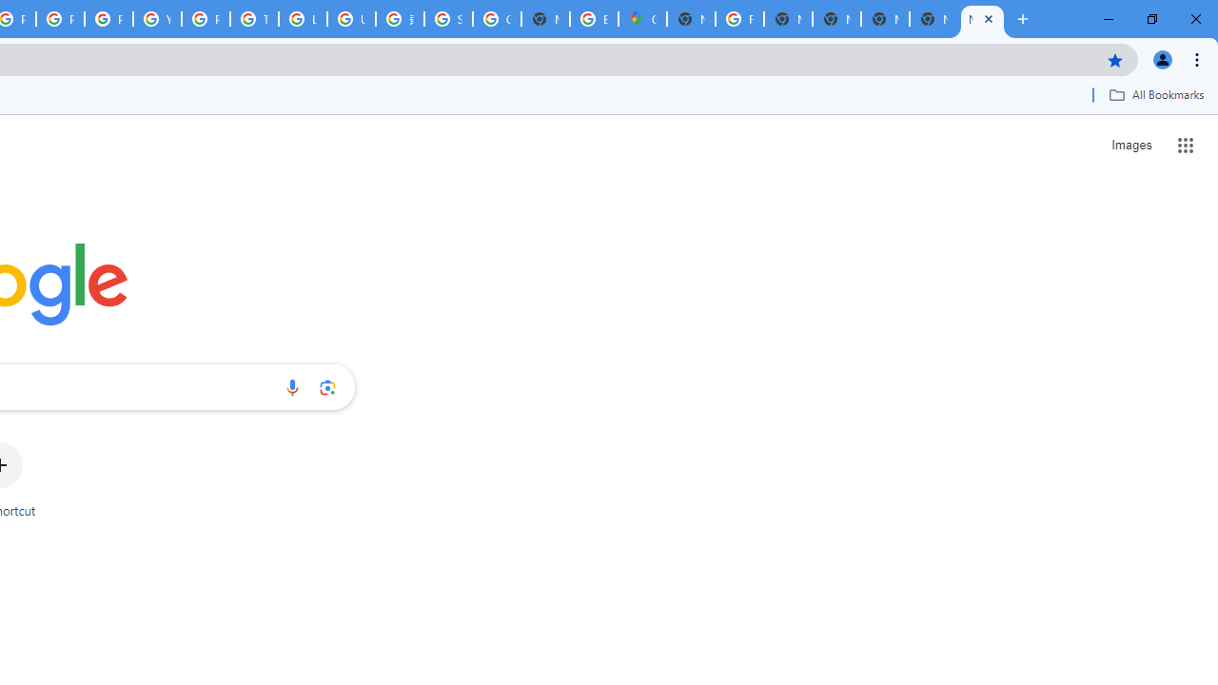 The height and width of the screenshot is (685, 1218). Describe the element at coordinates (254, 19) in the screenshot. I see `Tips & tricks for Chrome - Google Chrome Help` at that location.